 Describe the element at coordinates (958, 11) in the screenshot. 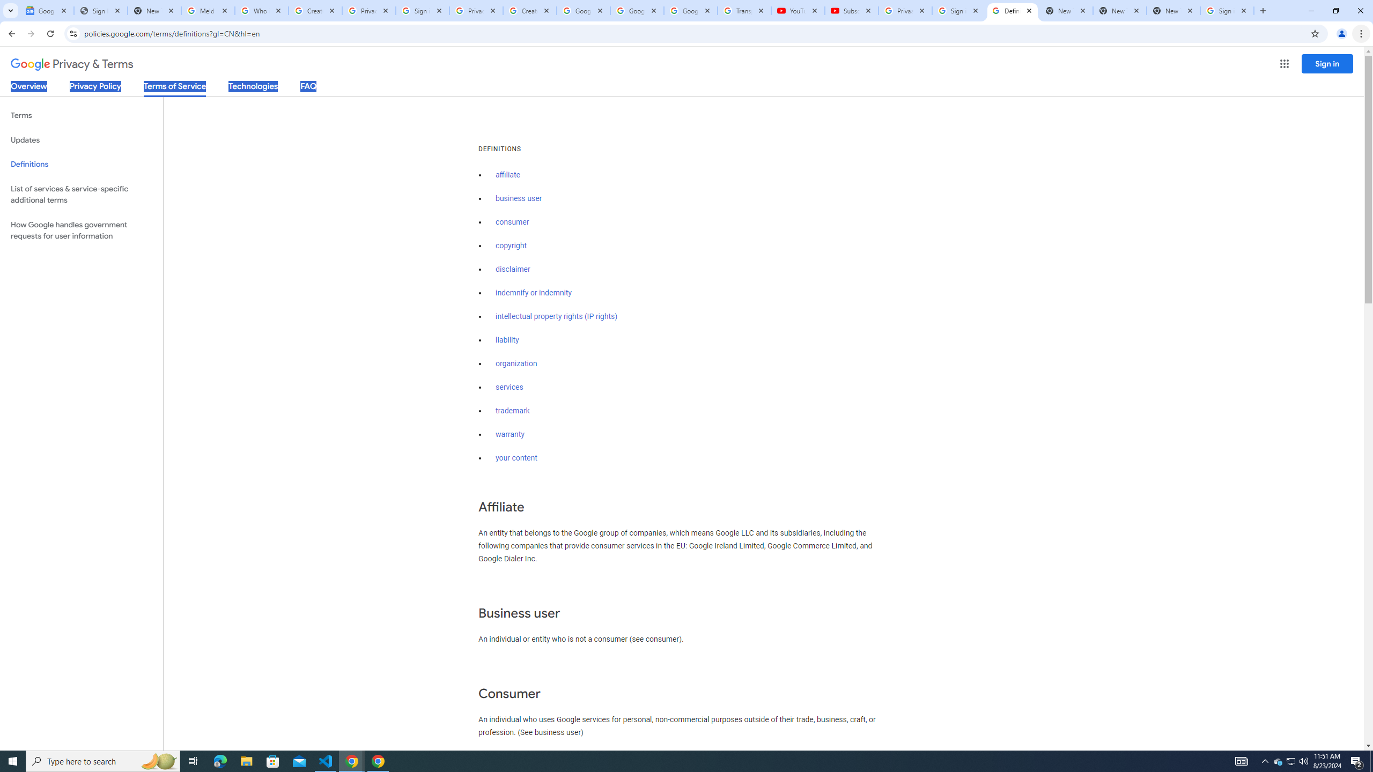

I see `Sign in - Google Accounts` at that location.